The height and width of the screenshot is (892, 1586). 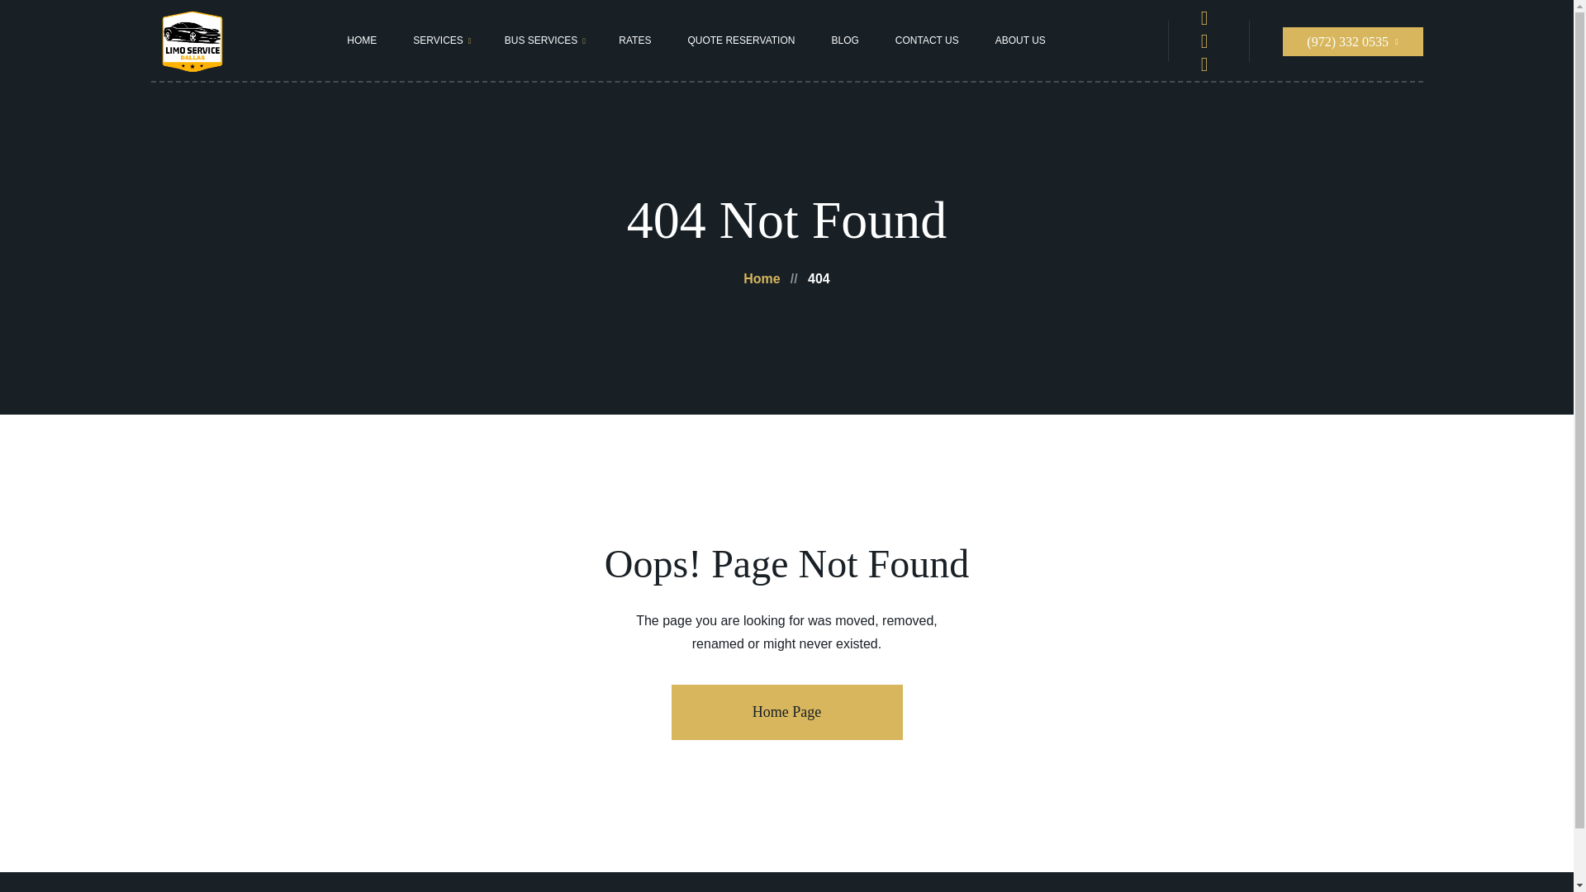 What do you see at coordinates (438, 40) in the screenshot?
I see `SERVICES` at bounding box center [438, 40].